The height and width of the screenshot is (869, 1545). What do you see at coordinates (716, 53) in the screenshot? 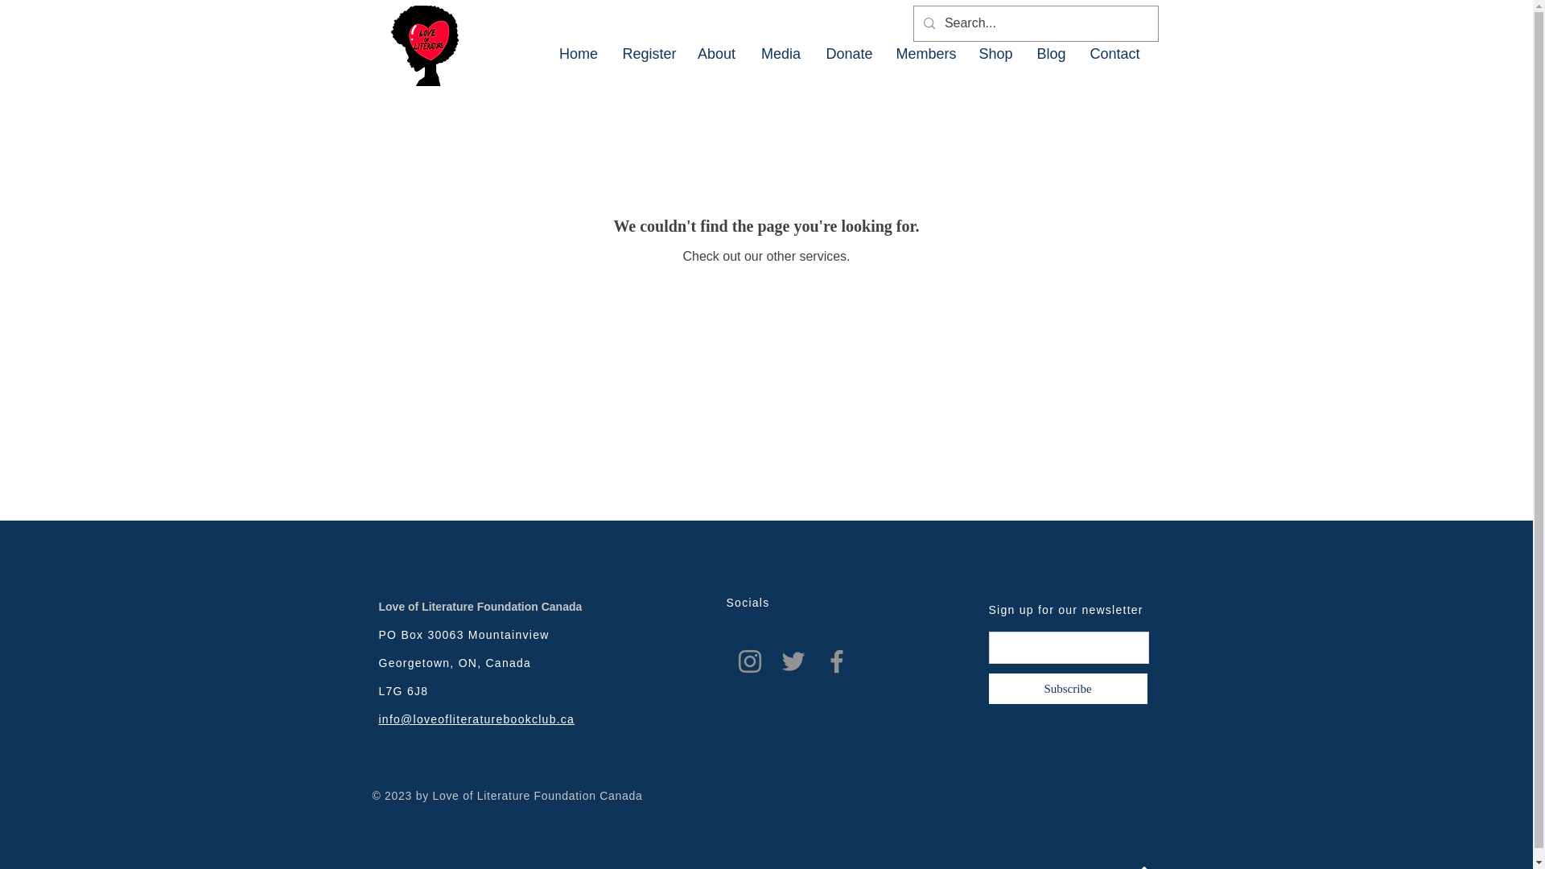
I see `About` at bounding box center [716, 53].